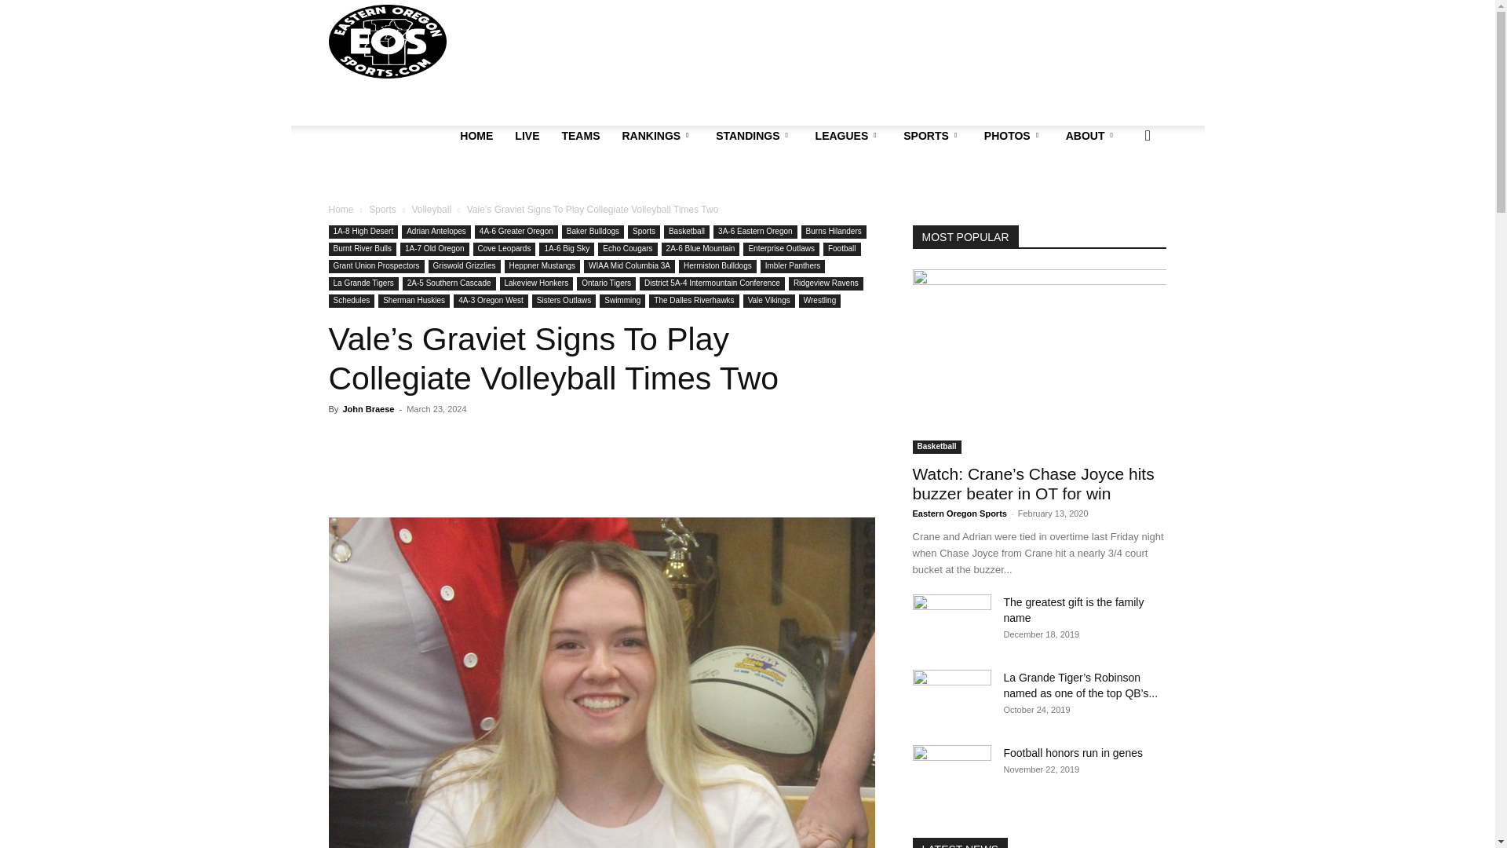 The image size is (1507, 848). Describe the element at coordinates (382, 210) in the screenshot. I see `View all posts in Sports` at that location.